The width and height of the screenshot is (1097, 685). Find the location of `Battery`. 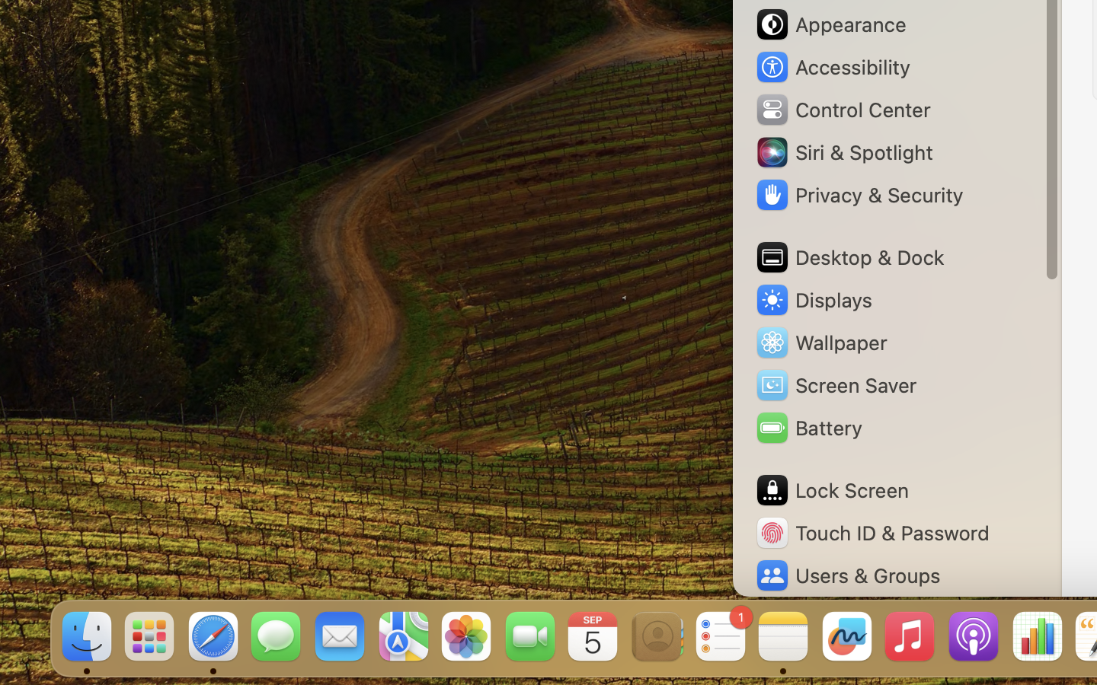

Battery is located at coordinates (808, 428).